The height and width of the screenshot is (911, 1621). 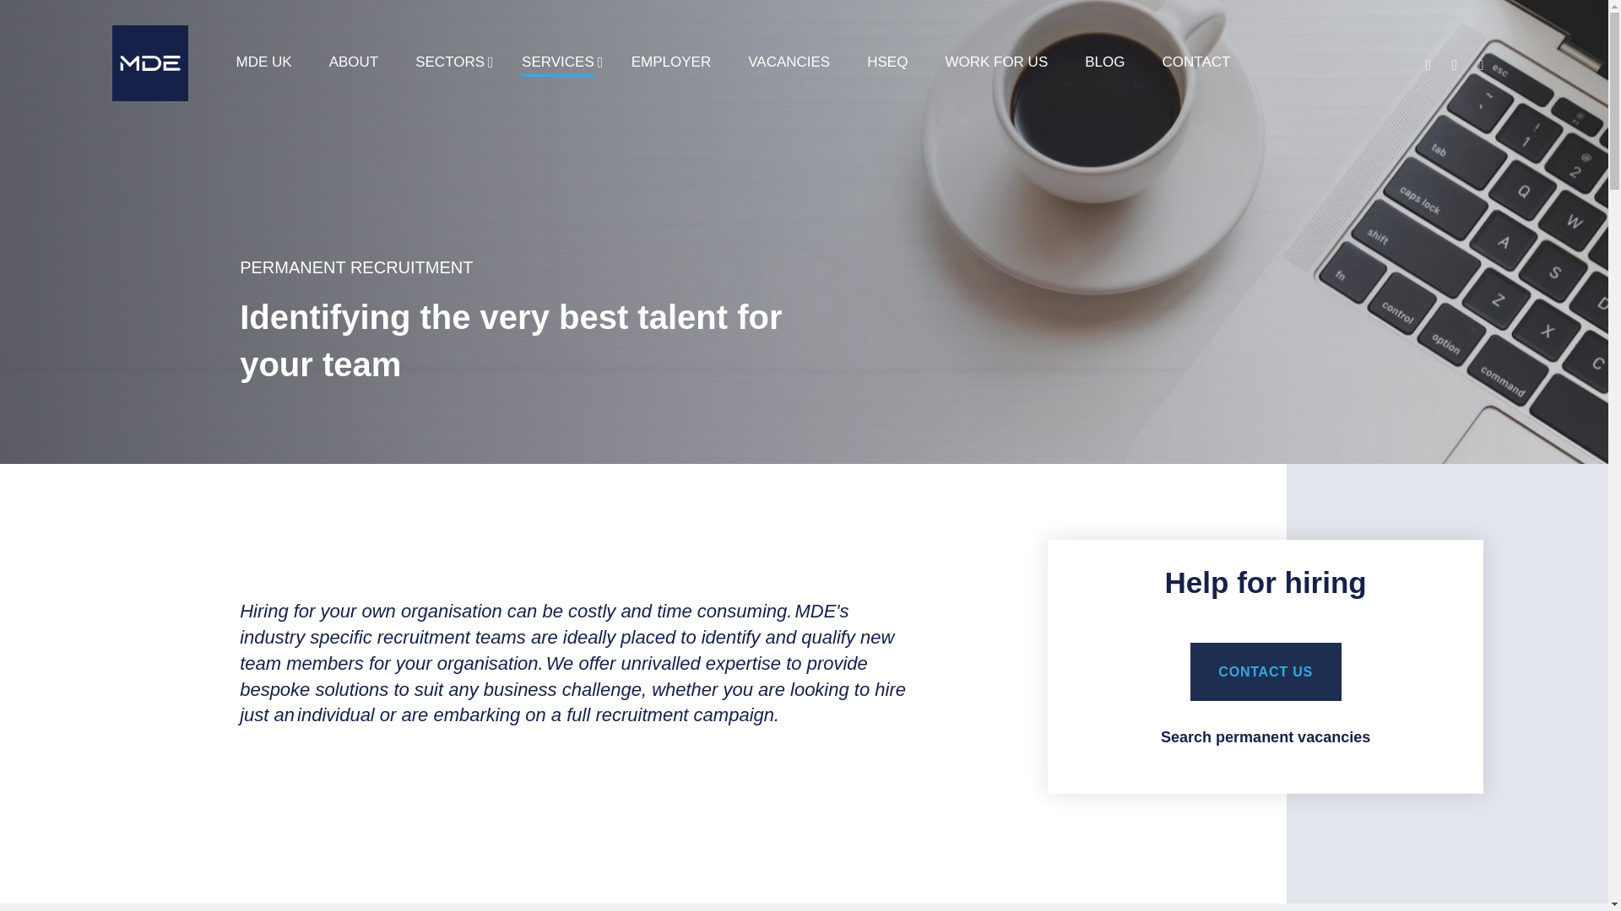 What do you see at coordinates (557, 66) in the screenshot?
I see `SERVICES` at bounding box center [557, 66].